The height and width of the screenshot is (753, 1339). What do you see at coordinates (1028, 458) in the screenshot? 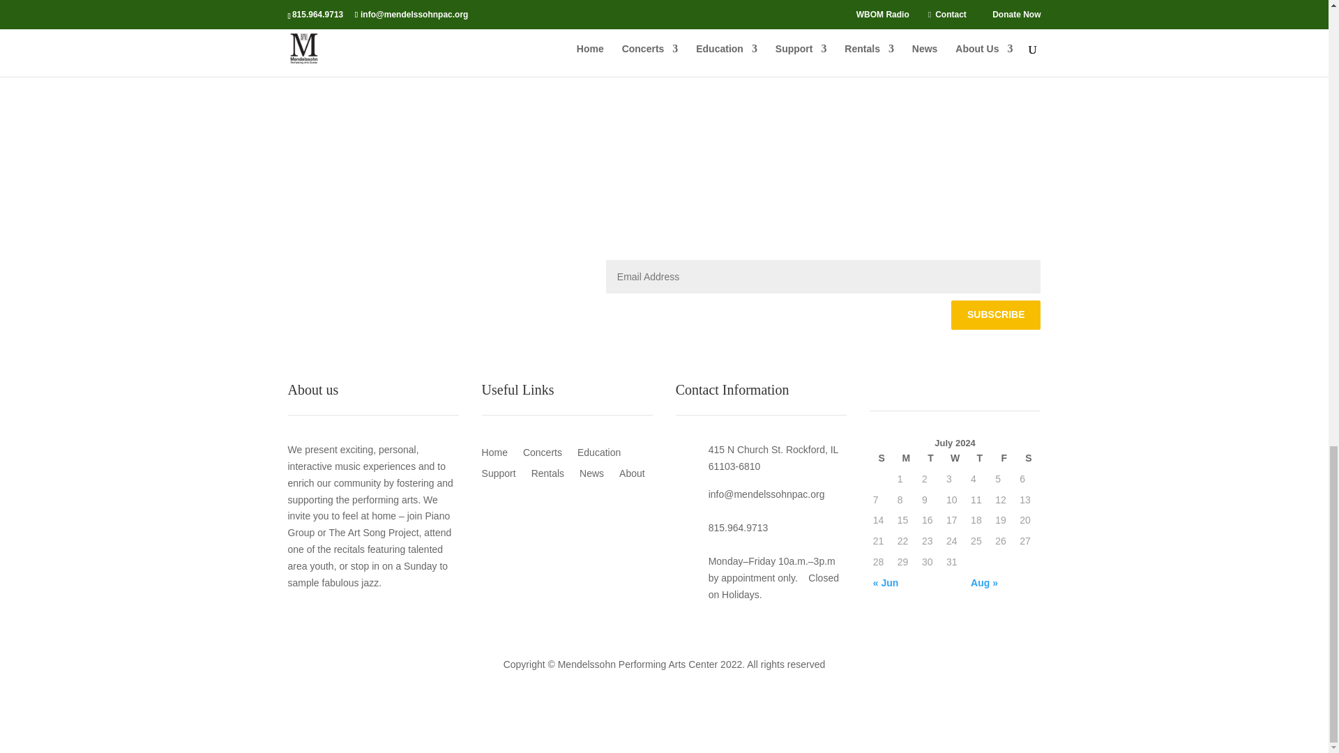
I see `Saturday` at bounding box center [1028, 458].